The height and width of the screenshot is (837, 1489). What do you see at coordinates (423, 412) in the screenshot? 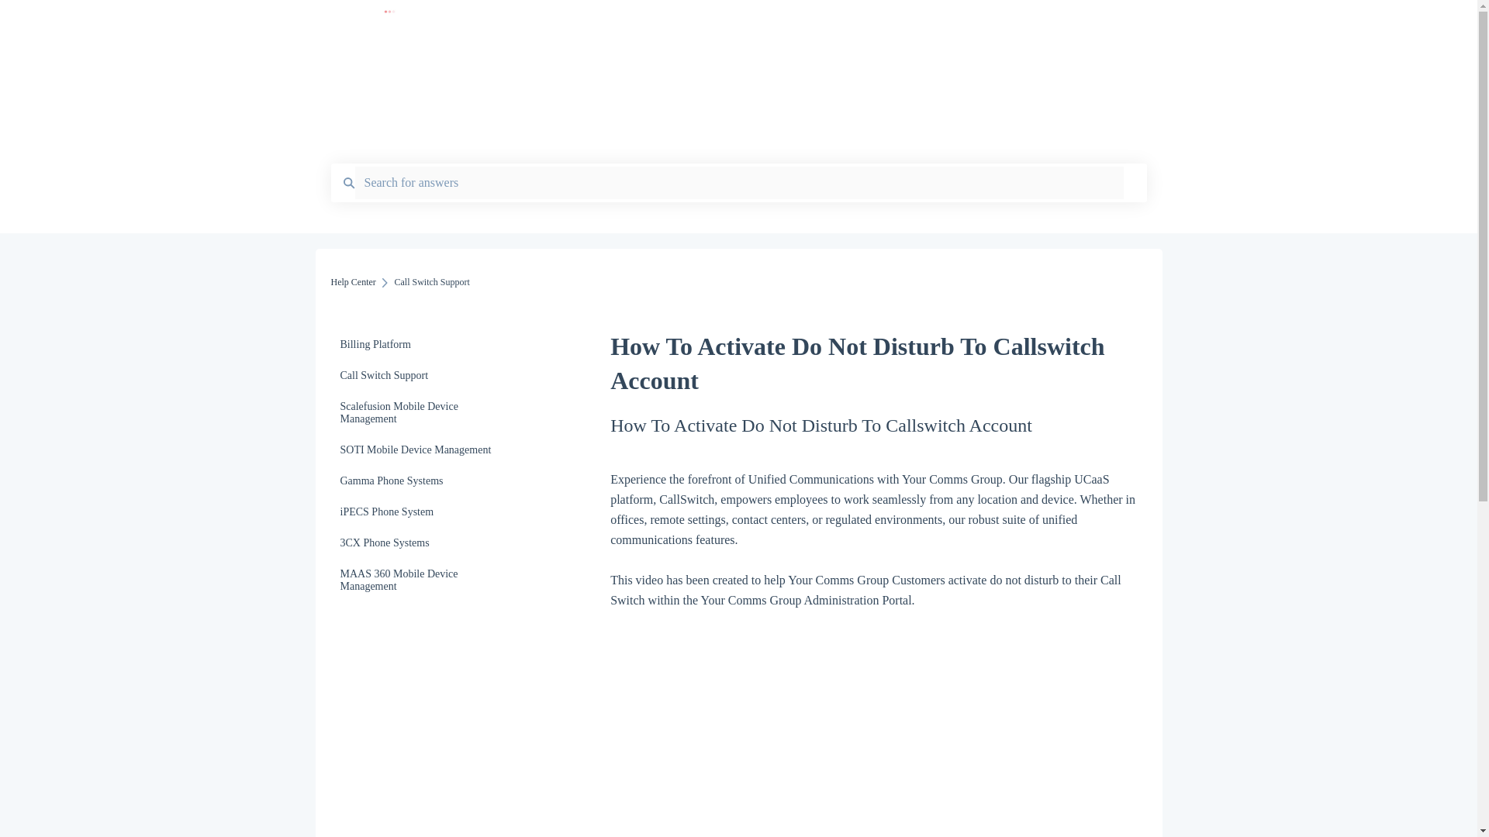
I see `Scalefusion Mobile Device Management` at bounding box center [423, 412].